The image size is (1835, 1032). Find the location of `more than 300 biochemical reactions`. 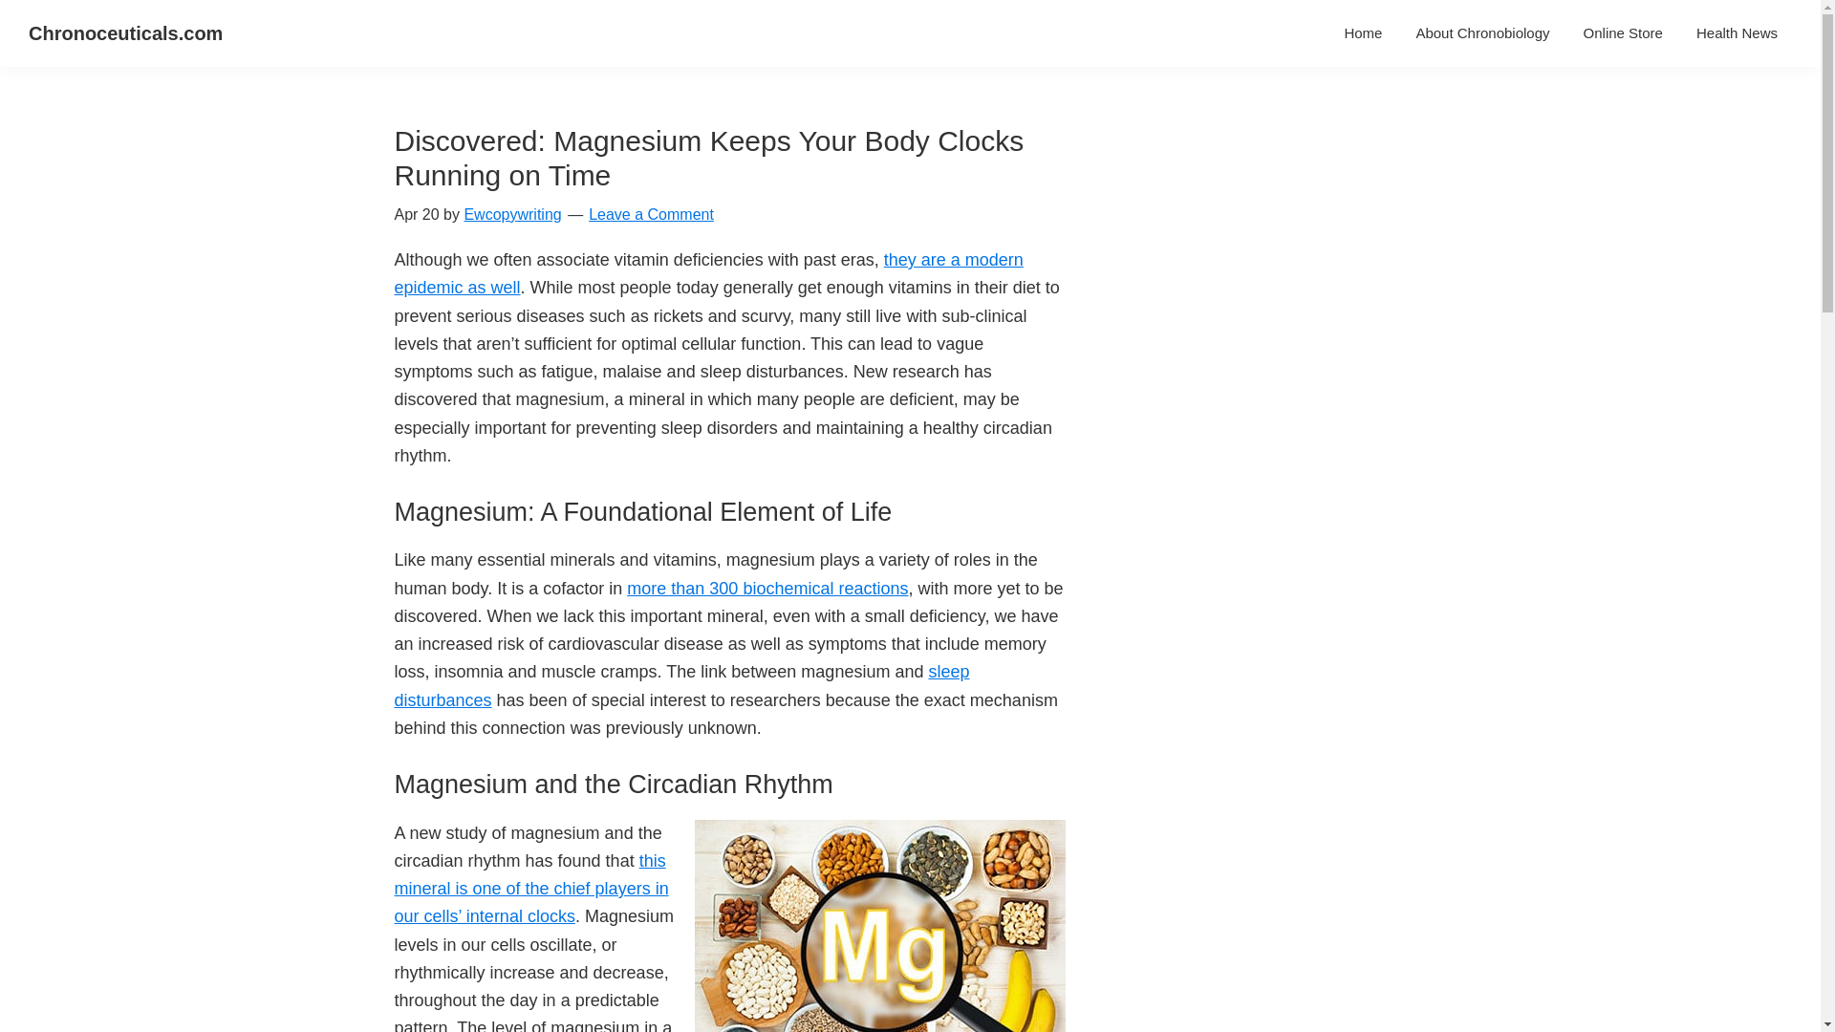

more than 300 biochemical reactions is located at coordinates (767, 589).